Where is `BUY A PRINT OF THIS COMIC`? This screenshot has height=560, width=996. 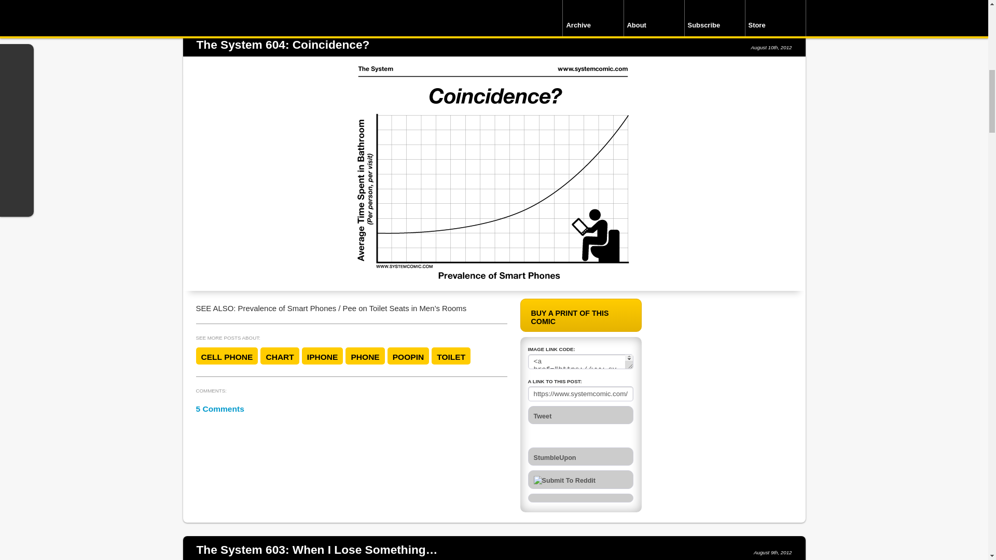 BUY A PRINT OF THIS COMIC is located at coordinates (580, 315).